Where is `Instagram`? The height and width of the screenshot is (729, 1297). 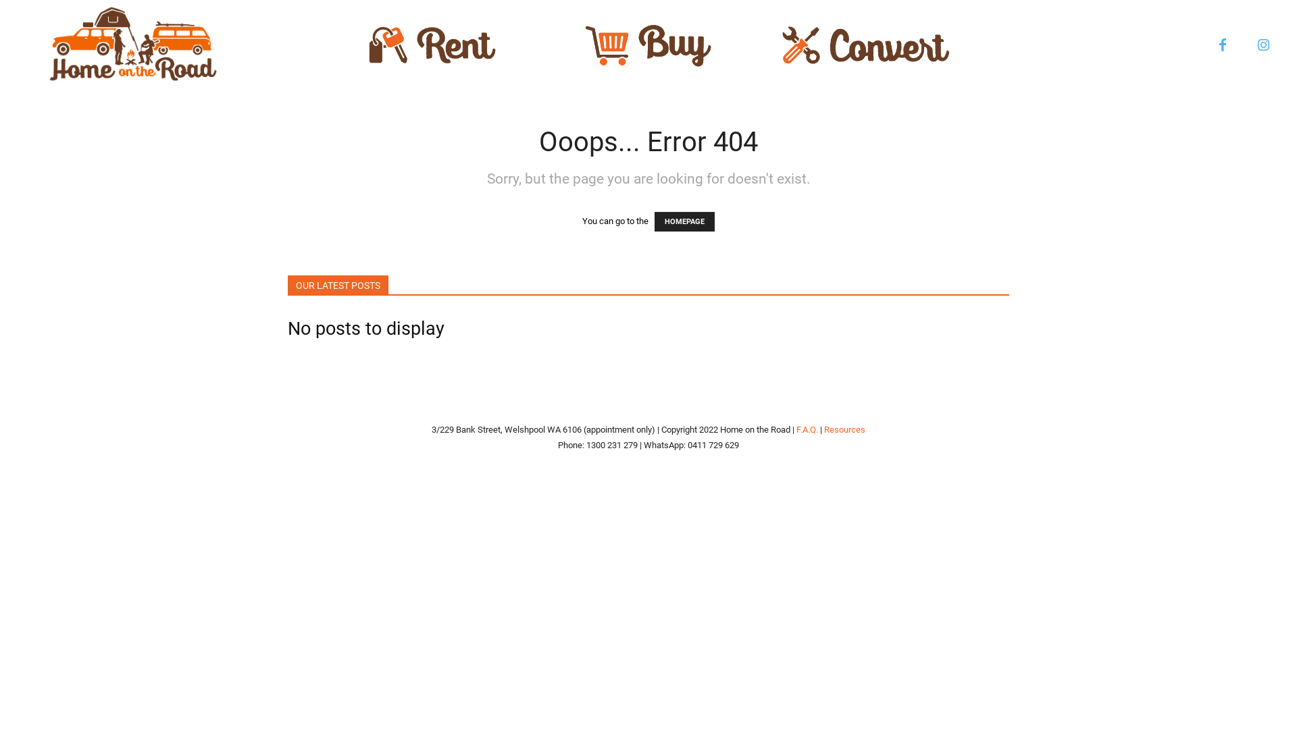 Instagram is located at coordinates (1263, 46).